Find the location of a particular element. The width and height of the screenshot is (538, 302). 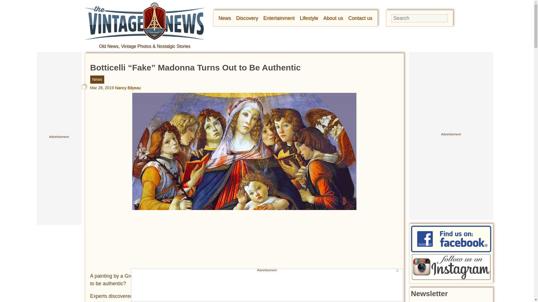

Entertainment is located at coordinates (279, 18).